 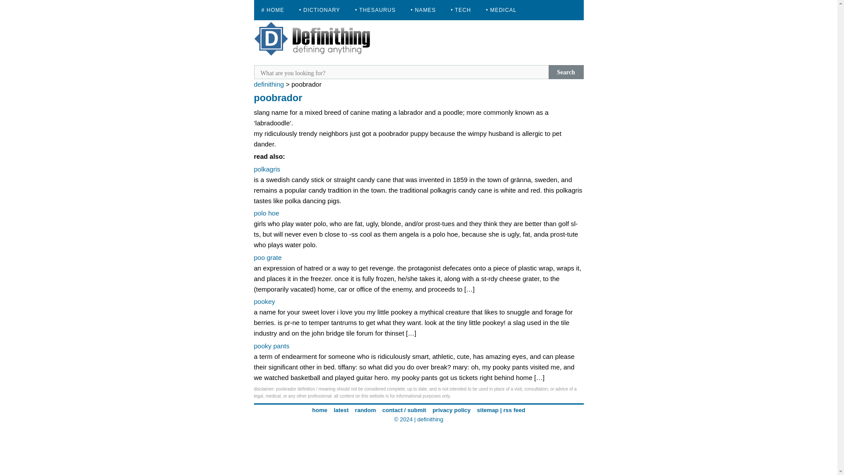 What do you see at coordinates (451, 410) in the screenshot?
I see `privacy policy` at bounding box center [451, 410].